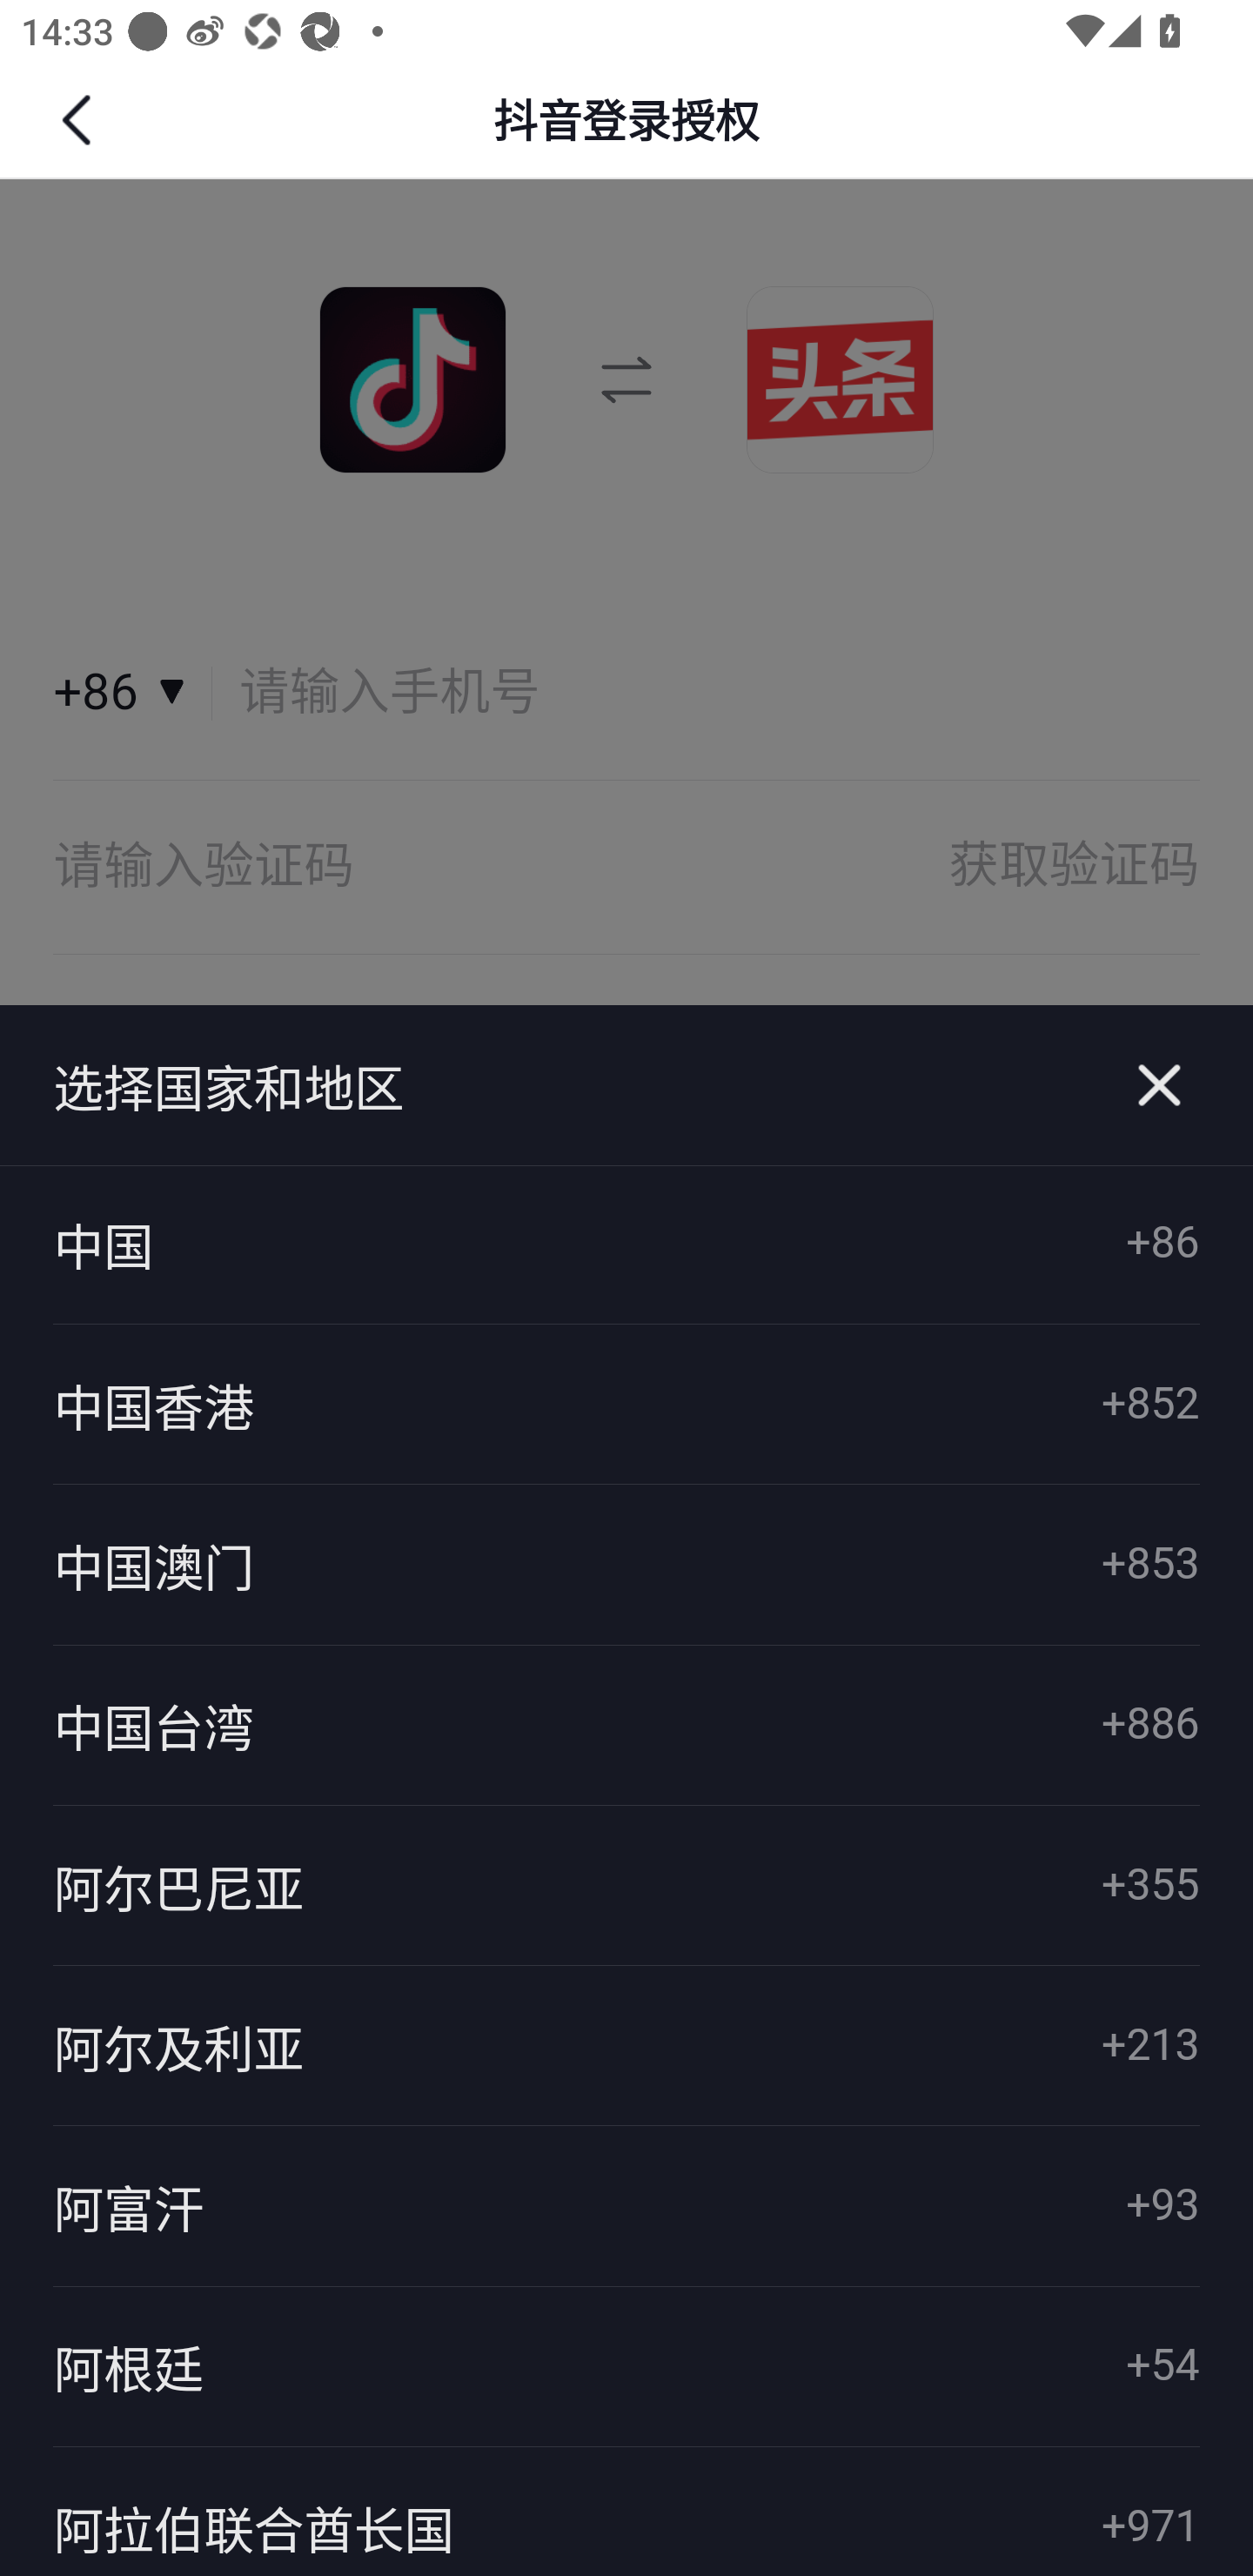  Describe the element at coordinates (626, 2207) in the screenshot. I see `阿富汗+93` at that location.